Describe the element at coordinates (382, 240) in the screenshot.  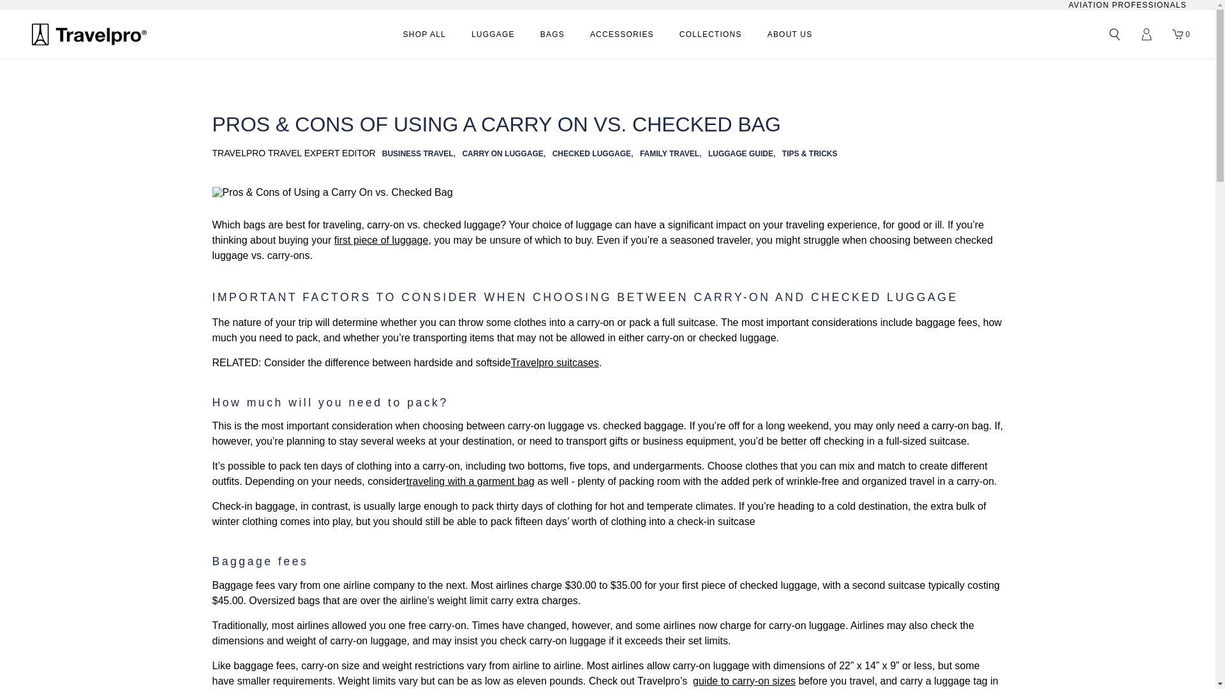
I see `Best first piece of luggage` at that location.